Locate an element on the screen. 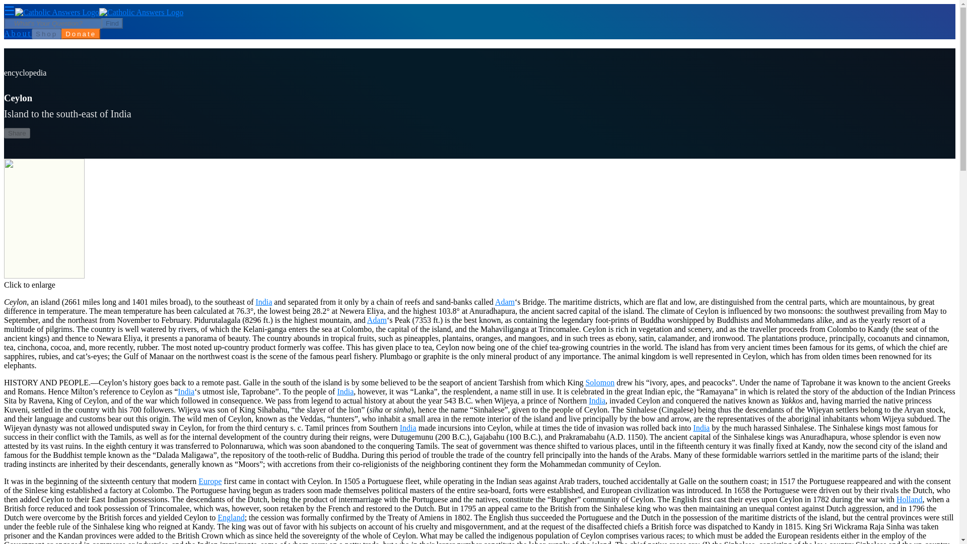  Shop is located at coordinates (46, 34).